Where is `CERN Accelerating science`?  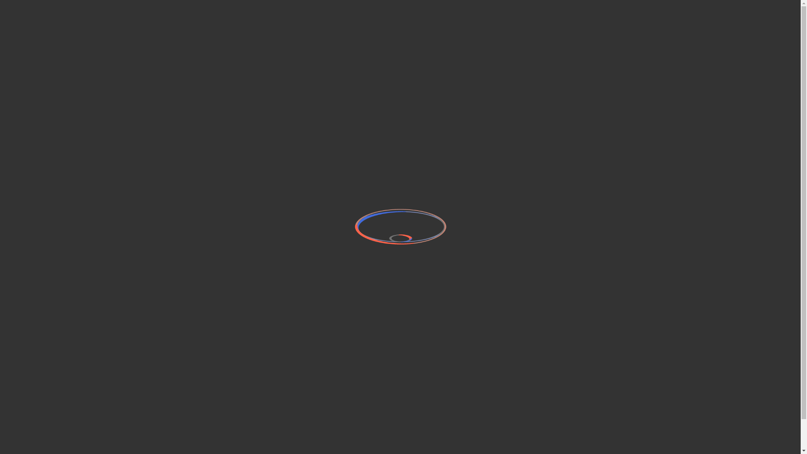 CERN Accelerating science is located at coordinates (79, 8).